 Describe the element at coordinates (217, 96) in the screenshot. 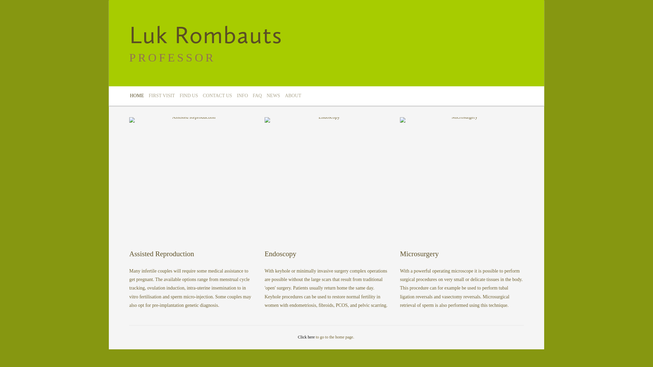

I see `CONTACT US` at that location.